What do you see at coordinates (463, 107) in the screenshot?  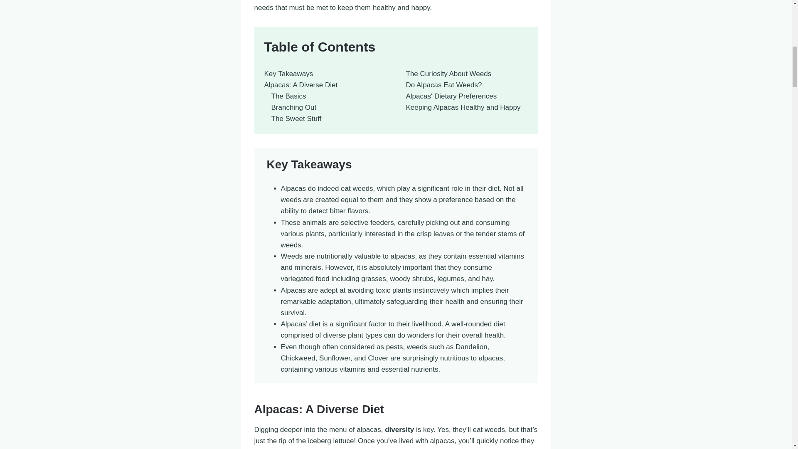 I see `Keeping Alpacas Healthy and Happy` at bounding box center [463, 107].